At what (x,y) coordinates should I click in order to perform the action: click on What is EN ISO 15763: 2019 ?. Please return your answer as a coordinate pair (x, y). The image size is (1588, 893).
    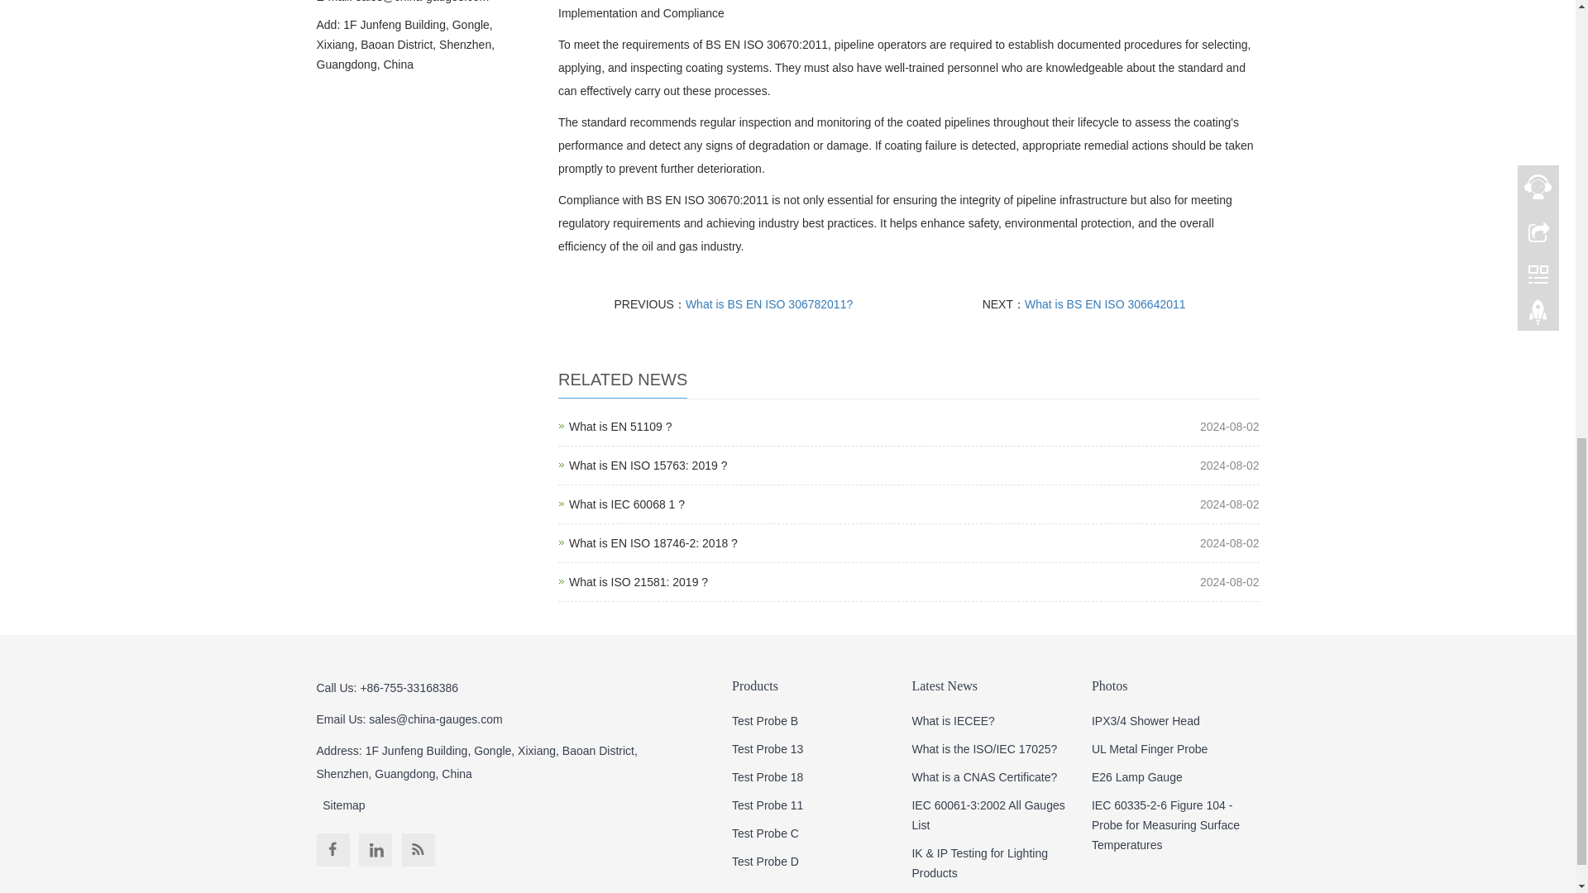
    Looking at the image, I should click on (639, 581).